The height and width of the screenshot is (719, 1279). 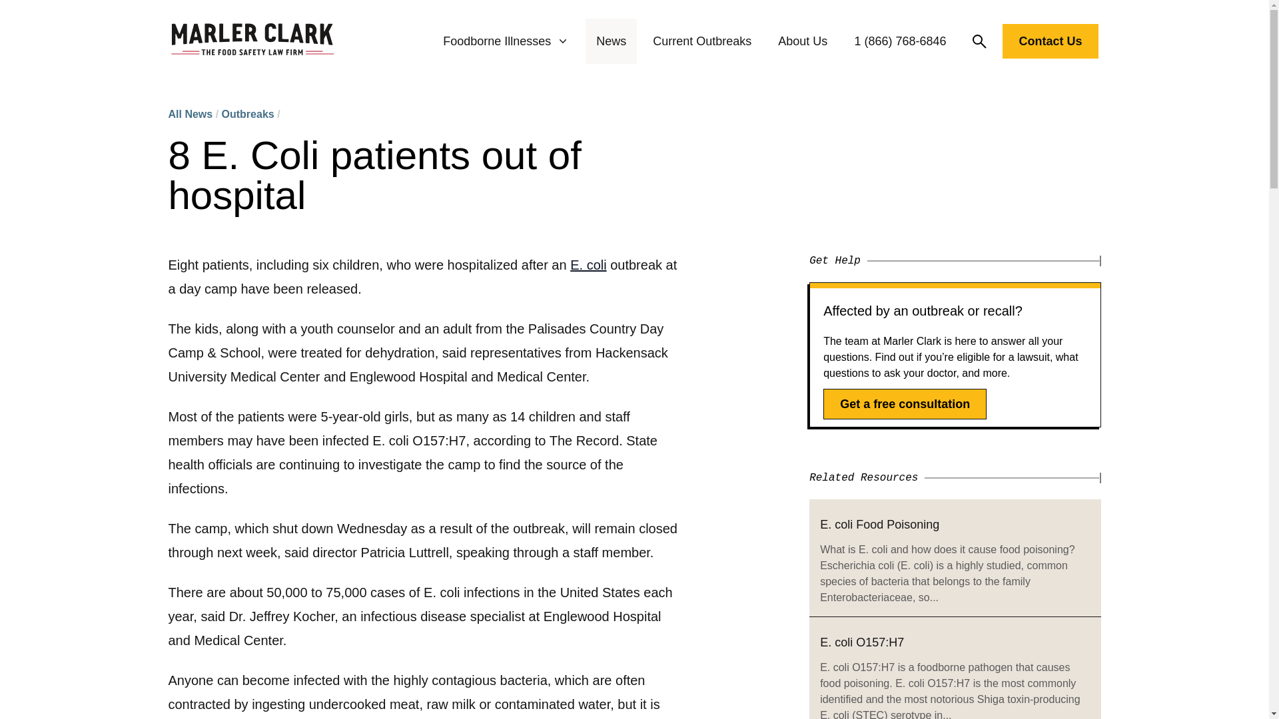 What do you see at coordinates (611, 41) in the screenshot?
I see `News` at bounding box center [611, 41].